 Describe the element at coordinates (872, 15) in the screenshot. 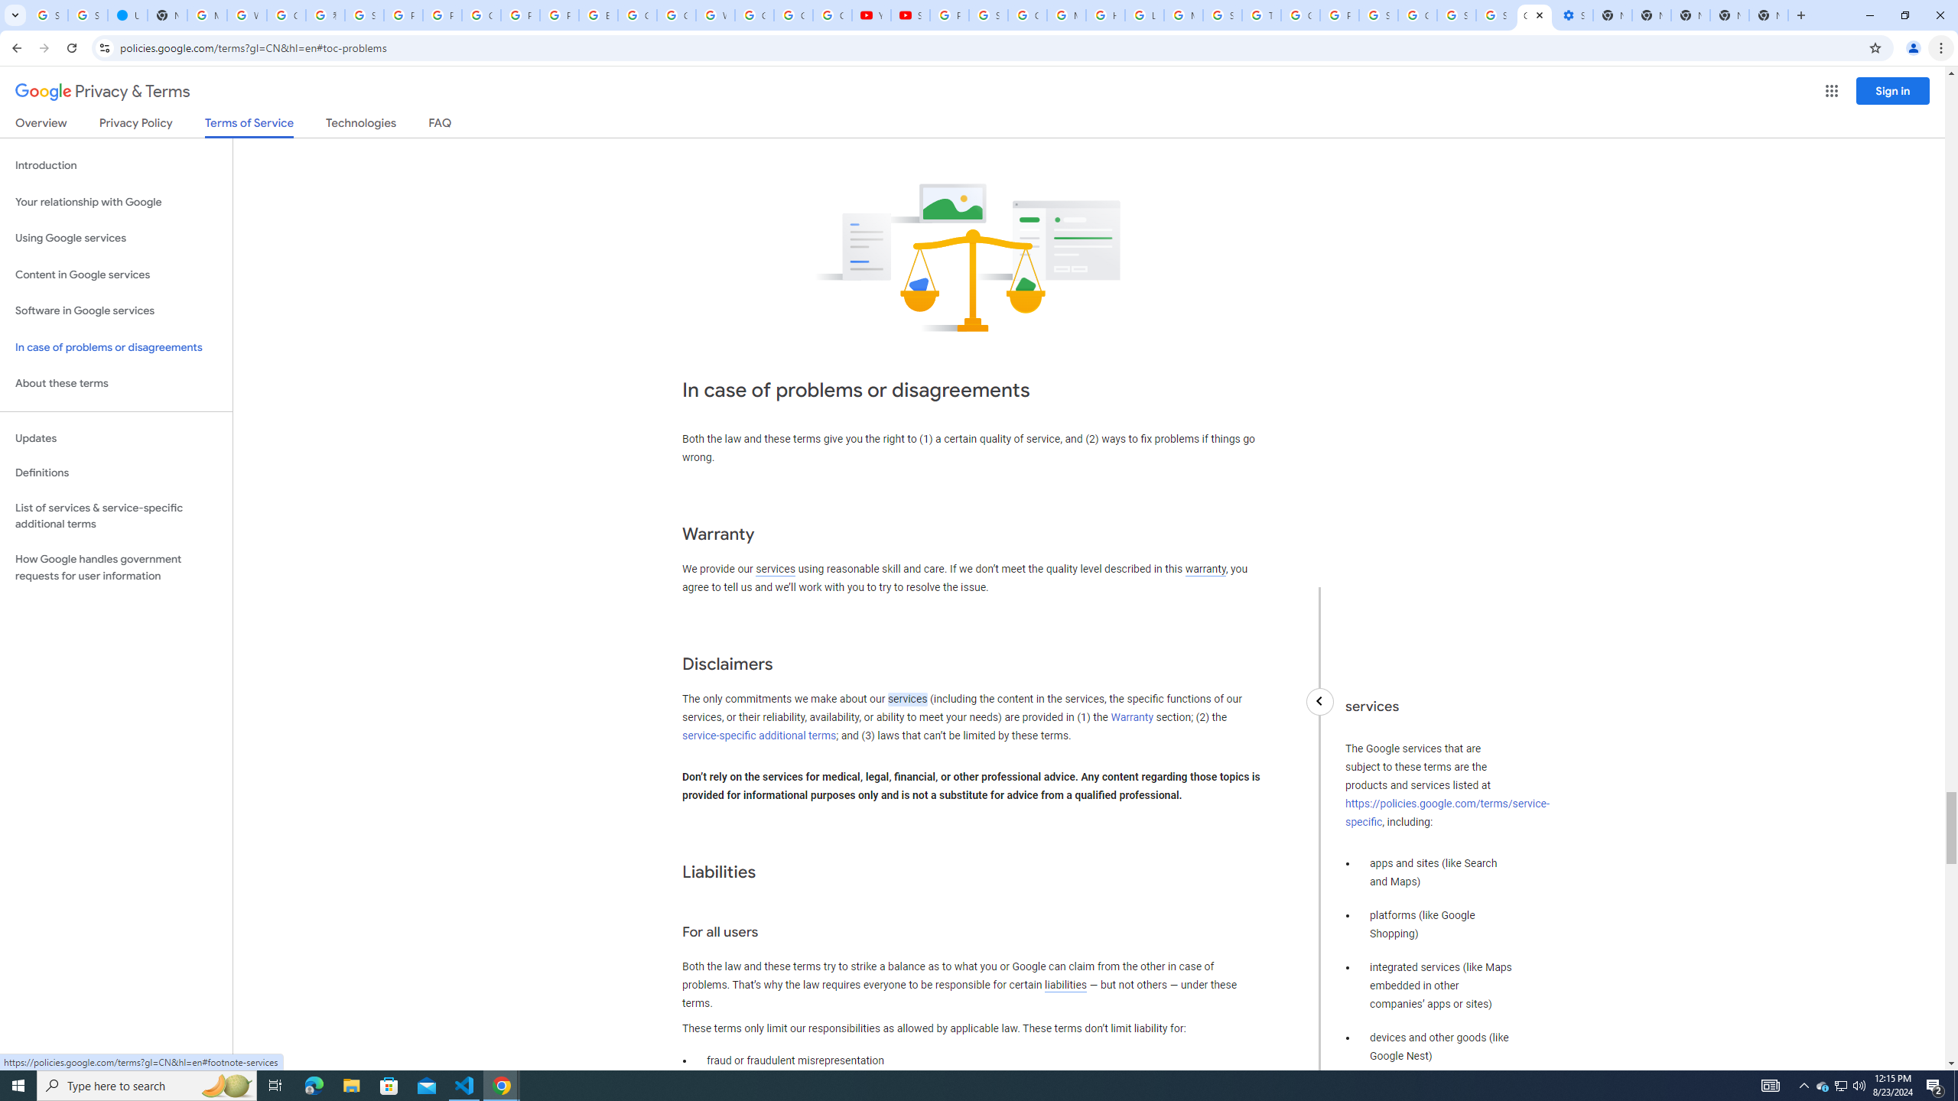

I see `YouTube` at that location.